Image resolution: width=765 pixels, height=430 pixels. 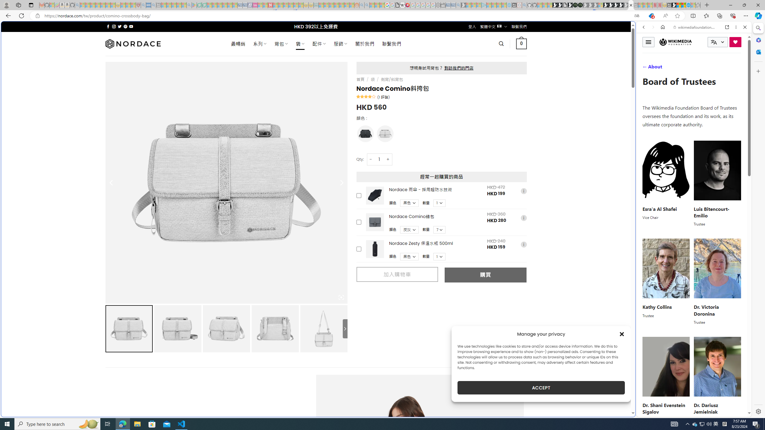 I want to click on wikimediafoundation.org, so click(x=695, y=27).